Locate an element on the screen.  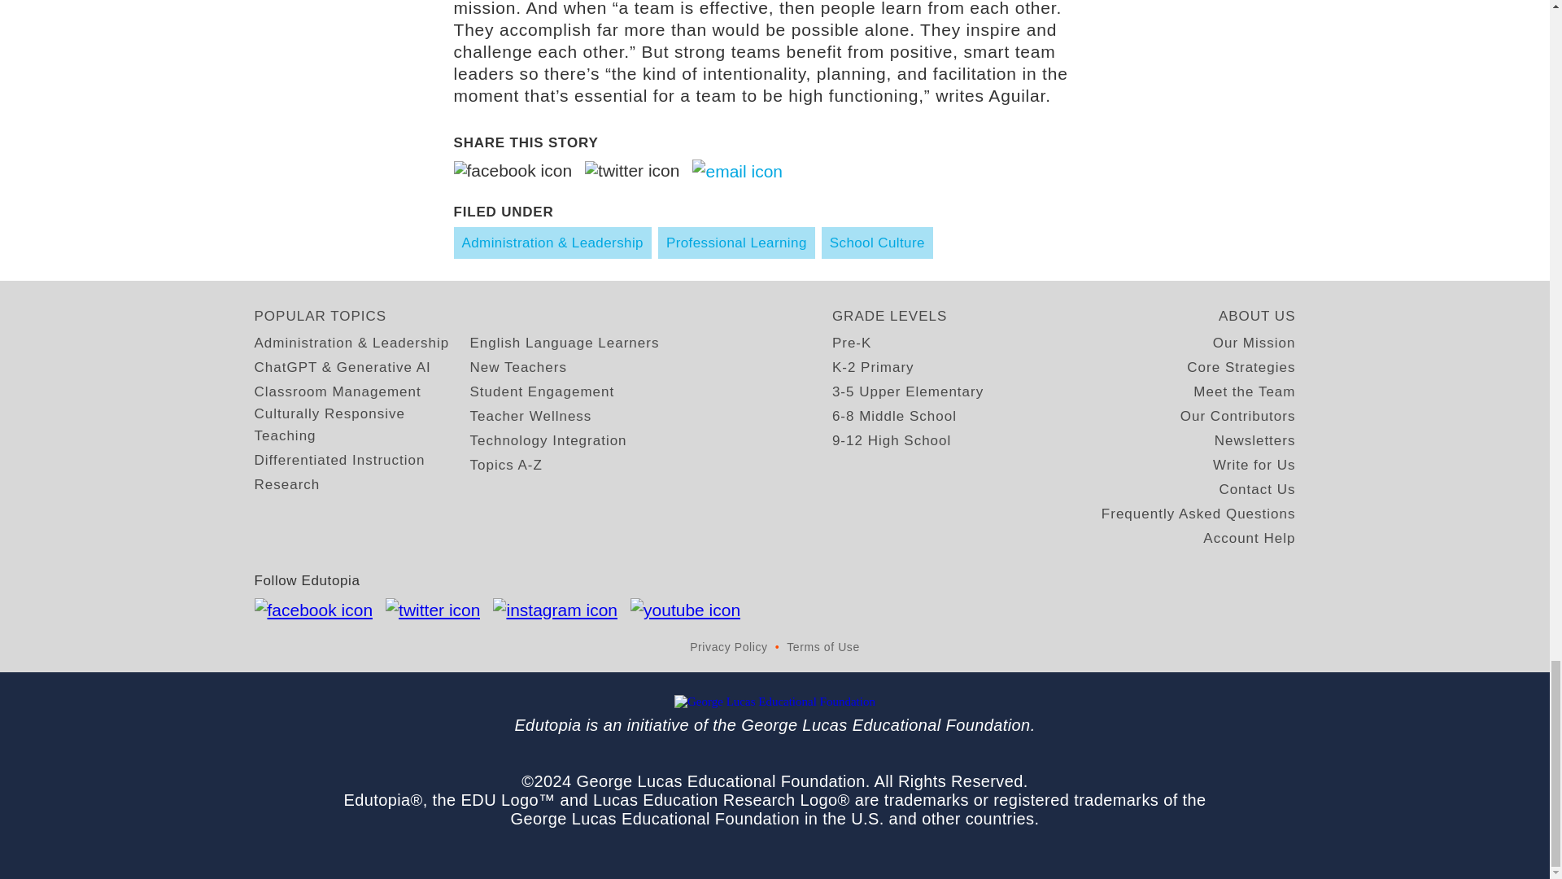
Culturally Responsive Teaching is located at coordinates (361, 424).